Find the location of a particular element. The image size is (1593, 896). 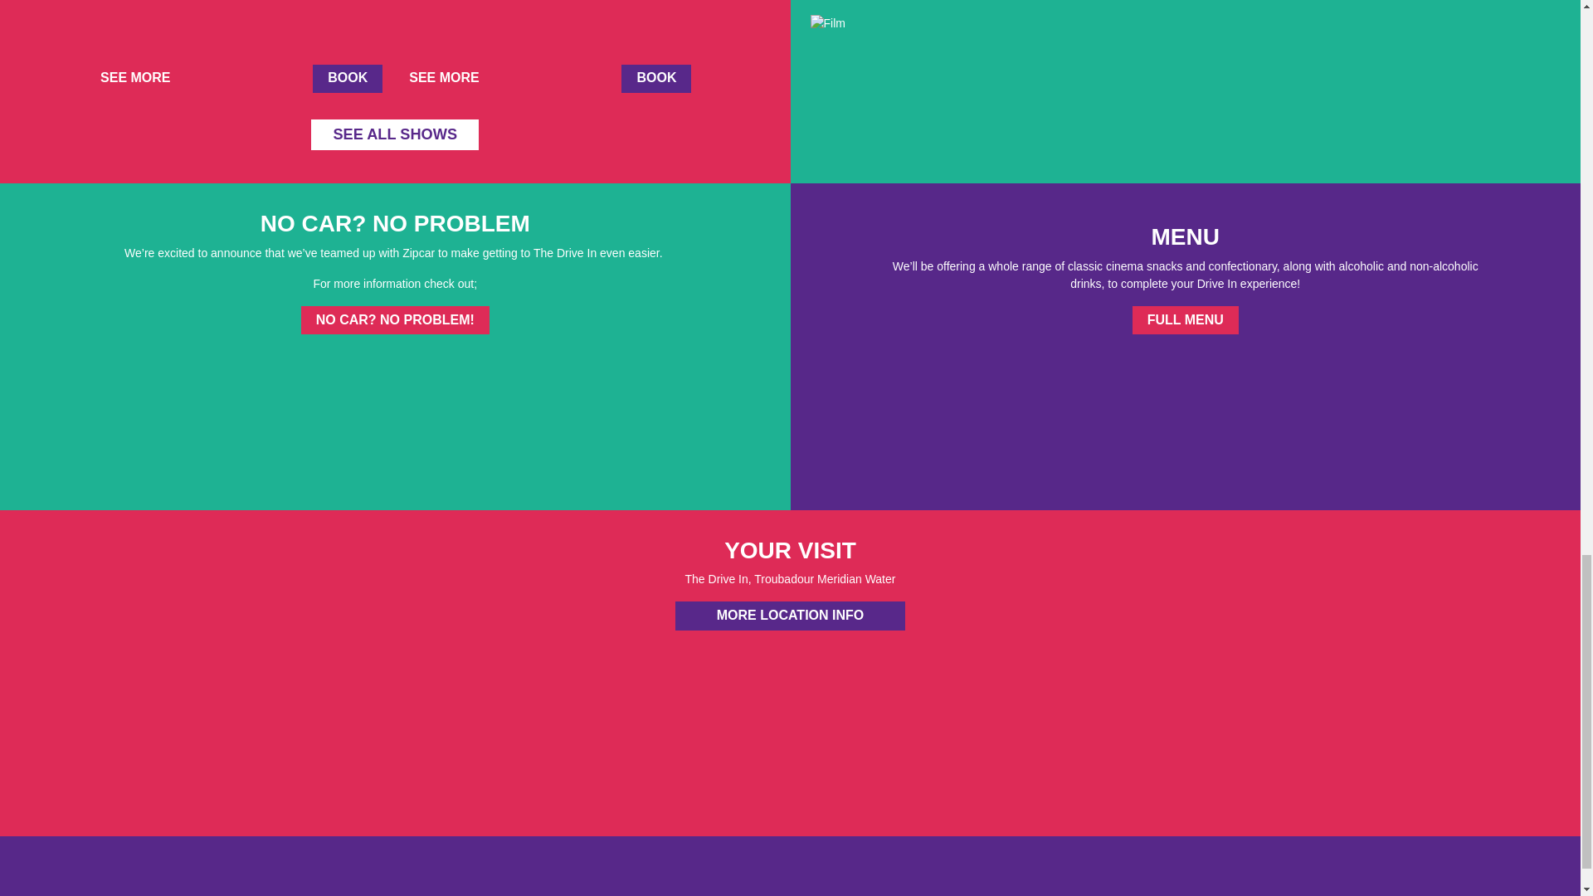

NO CAR? NO PROBLEM! is located at coordinates (395, 320).